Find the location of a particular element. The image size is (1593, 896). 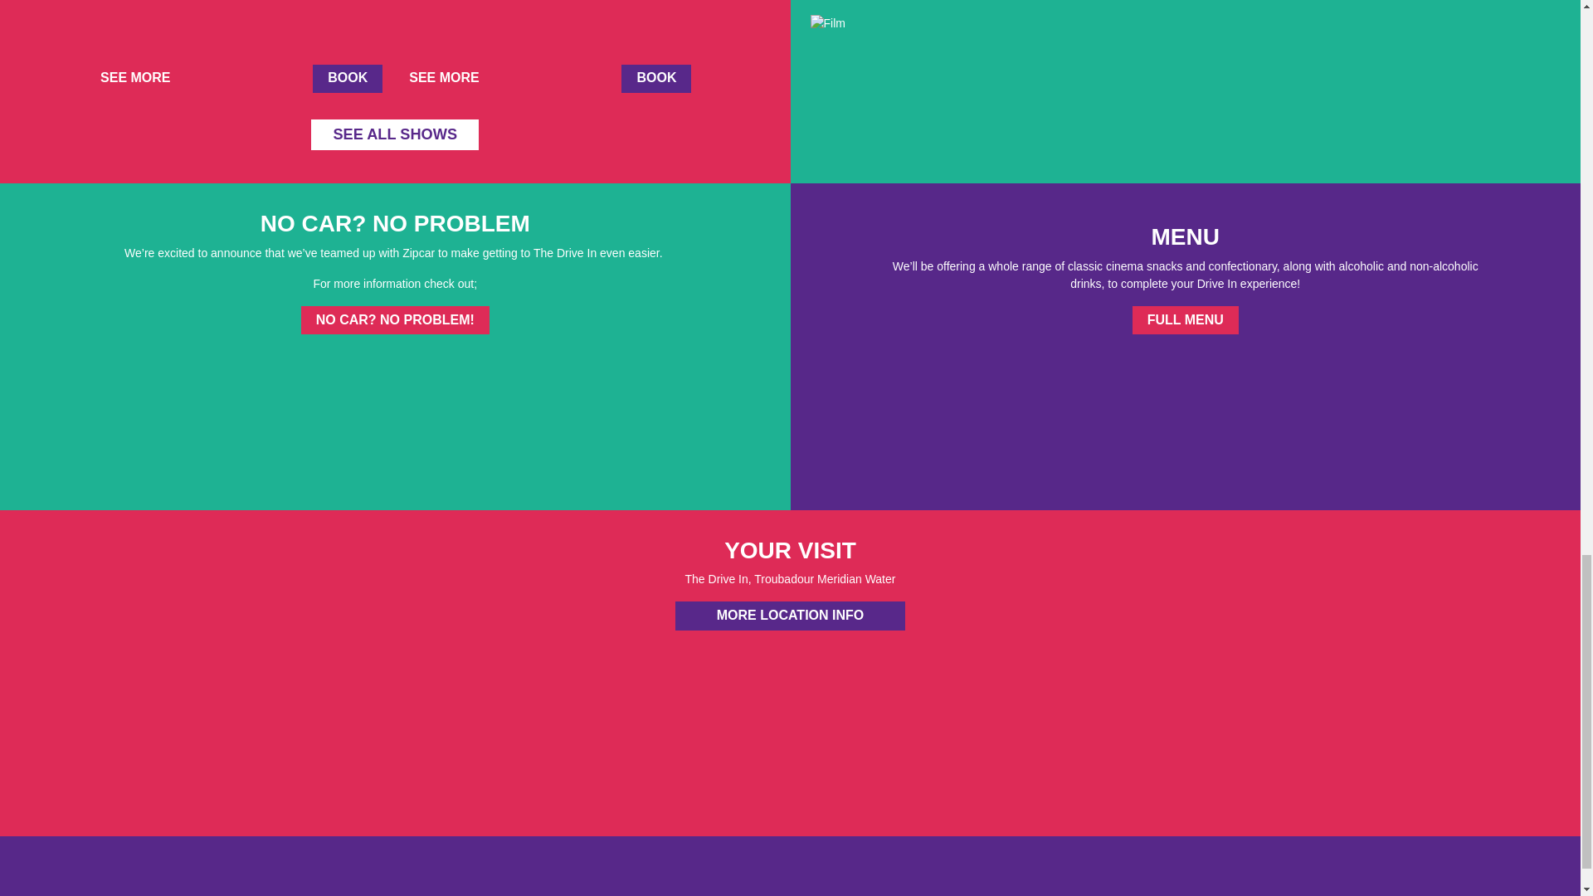

NO CAR? NO PROBLEM! is located at coordinates (395, 320).